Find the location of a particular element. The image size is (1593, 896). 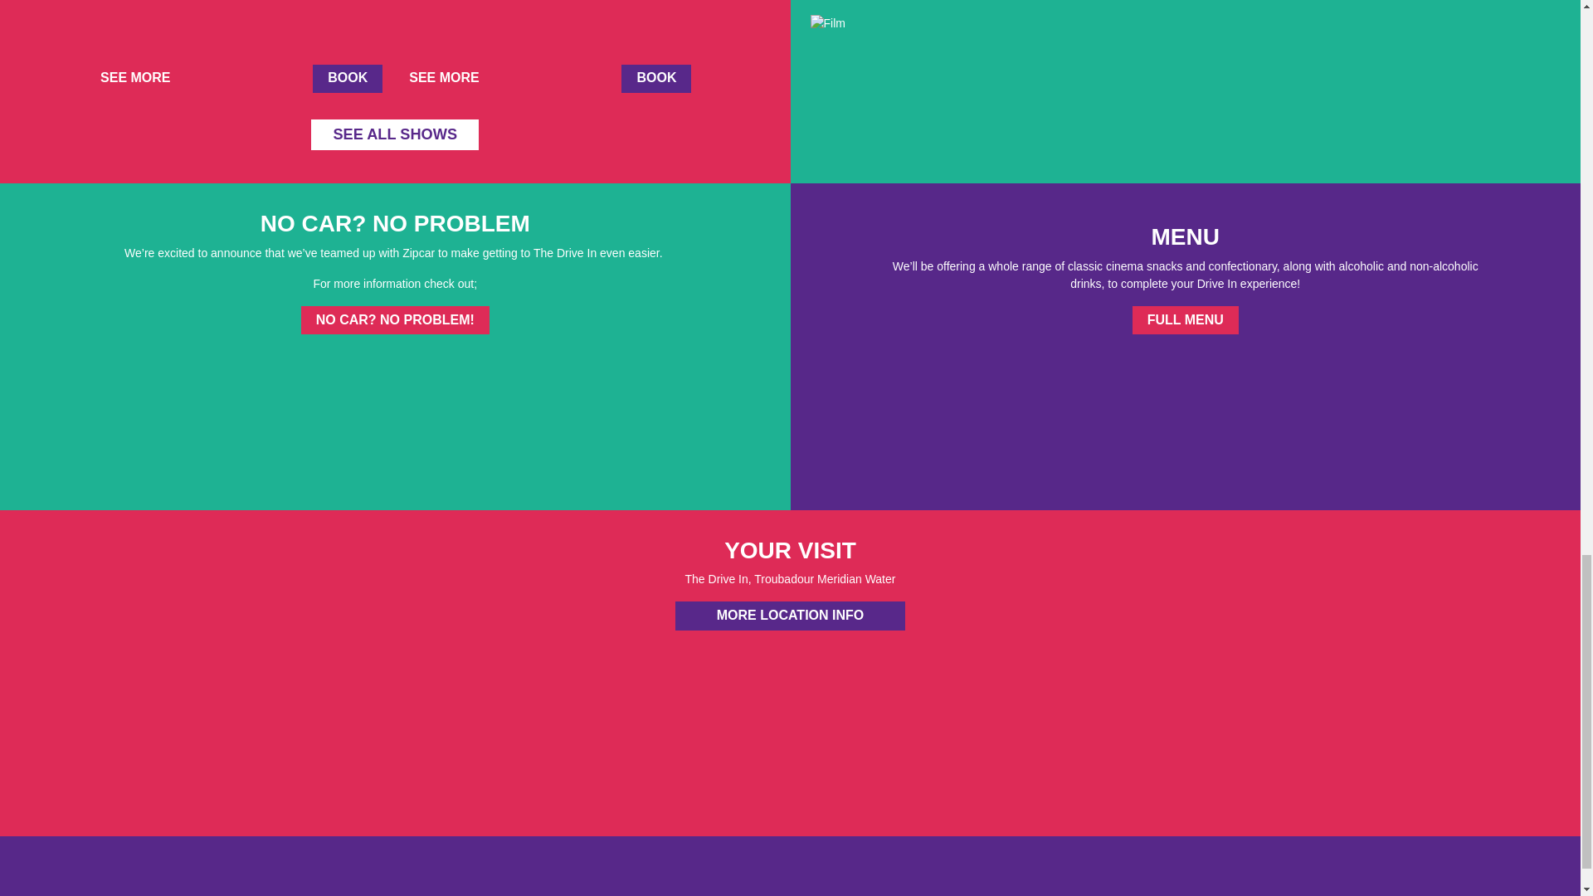

NO CAR? NO PROBLEM! is located at coordinates (395, 320).